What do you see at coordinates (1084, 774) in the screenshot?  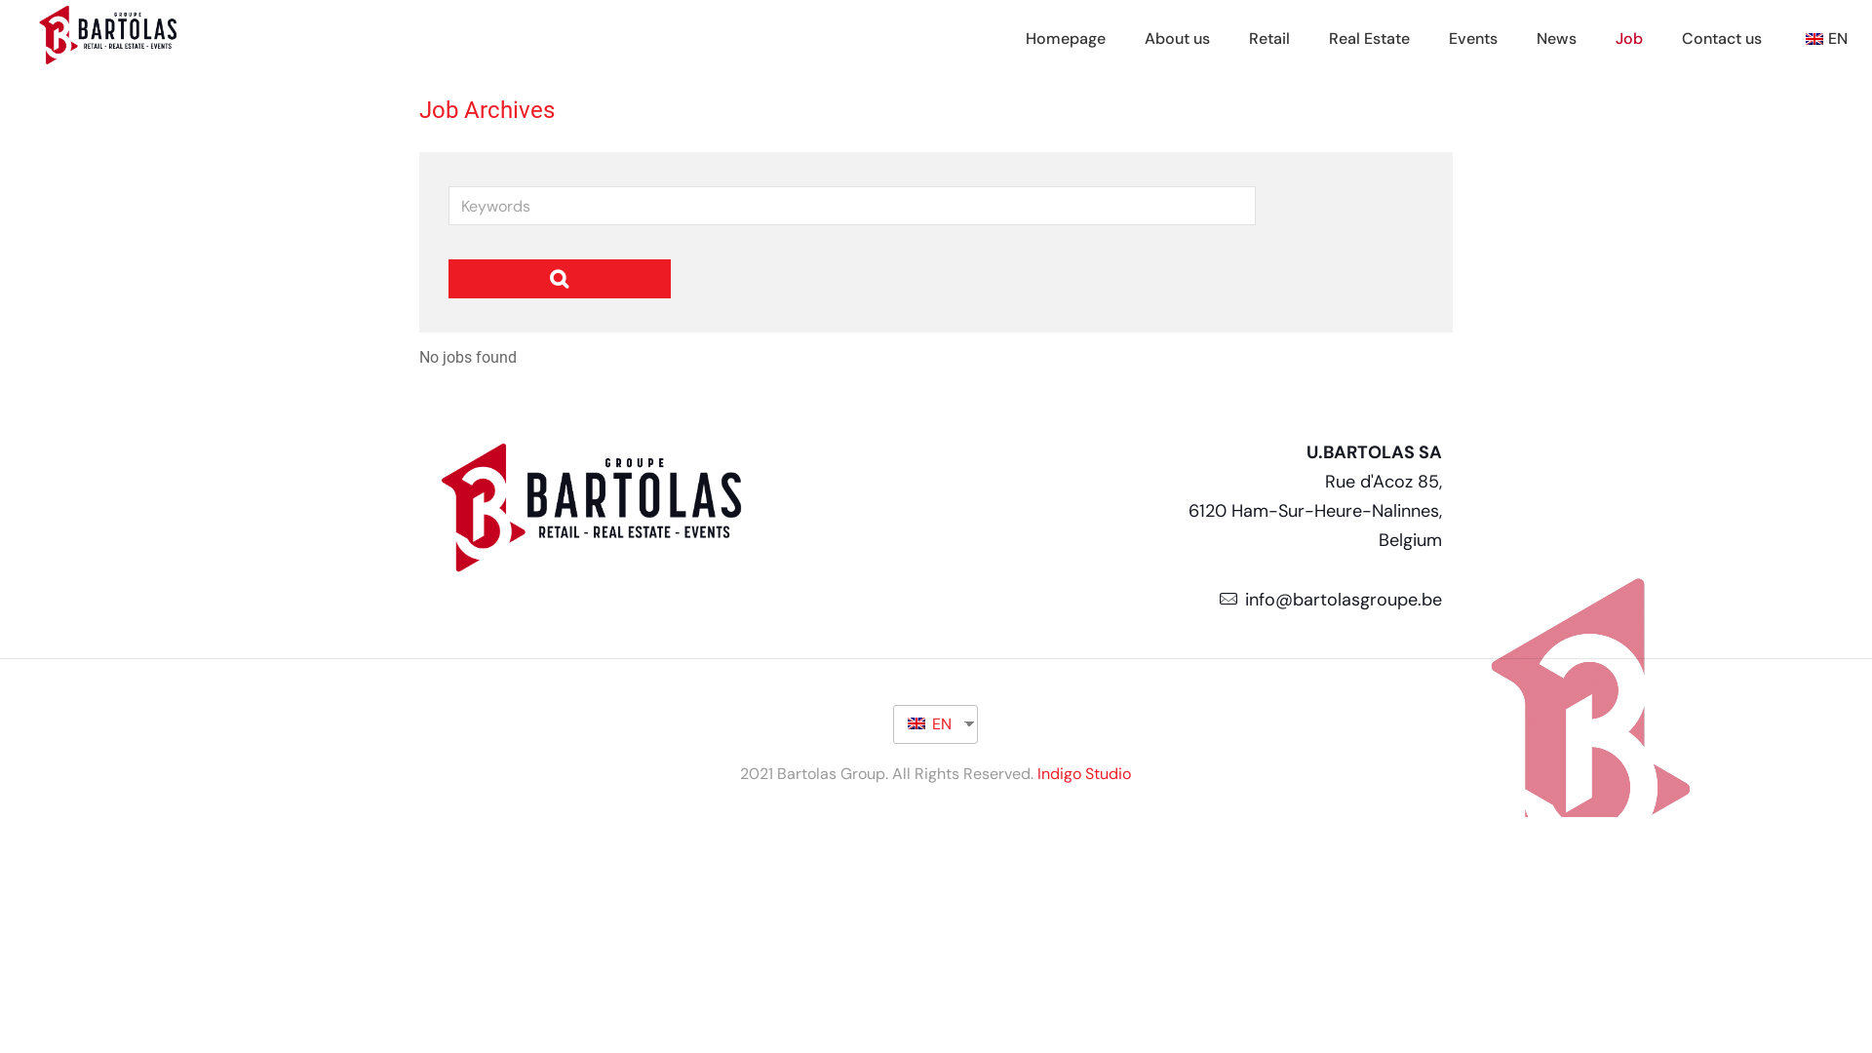 I see `Indigo Studio` at bounding box center [1084, 774].